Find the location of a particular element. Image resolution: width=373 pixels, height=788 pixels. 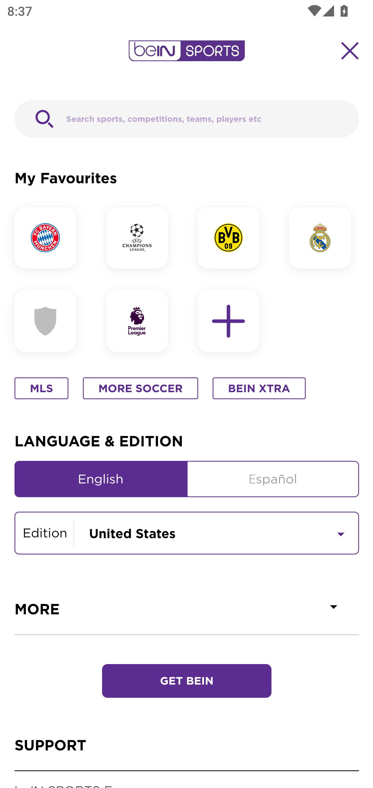

MLS is located at coordinates (41, 389).